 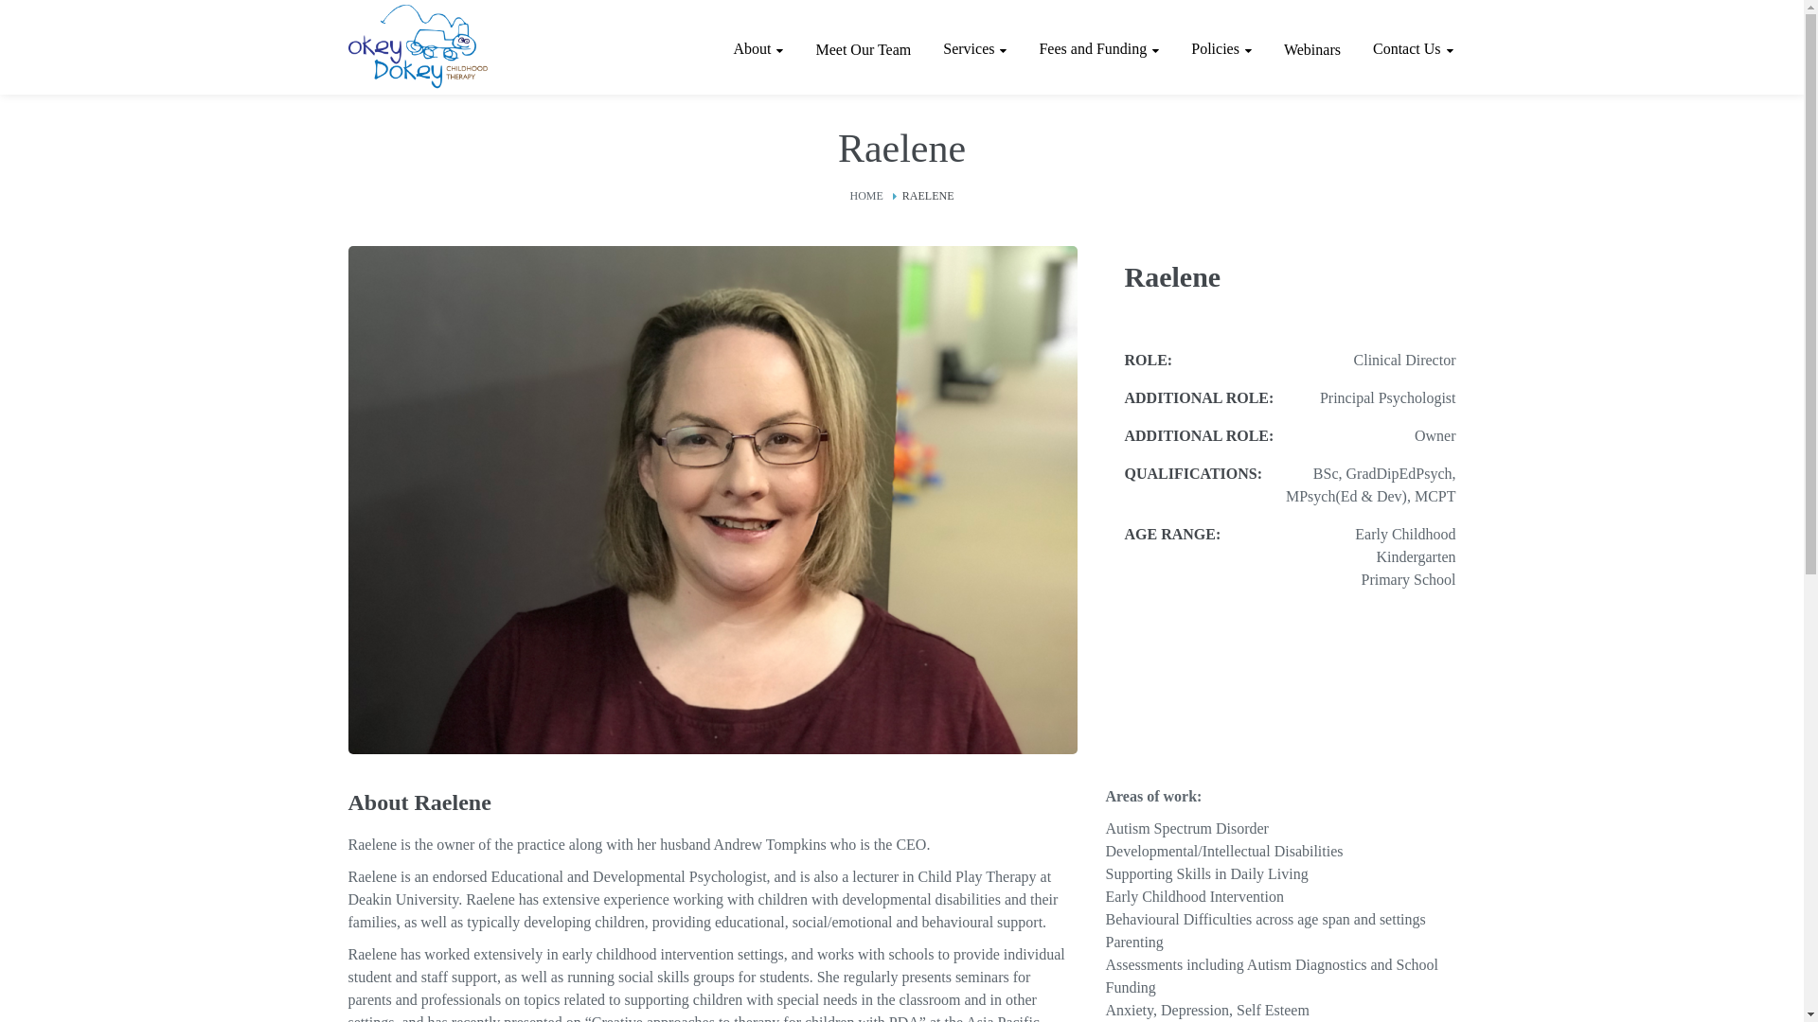 What do you see at coordinates (757, 49) in the screenshot?
I see `About` at bounding box center [757, 49].